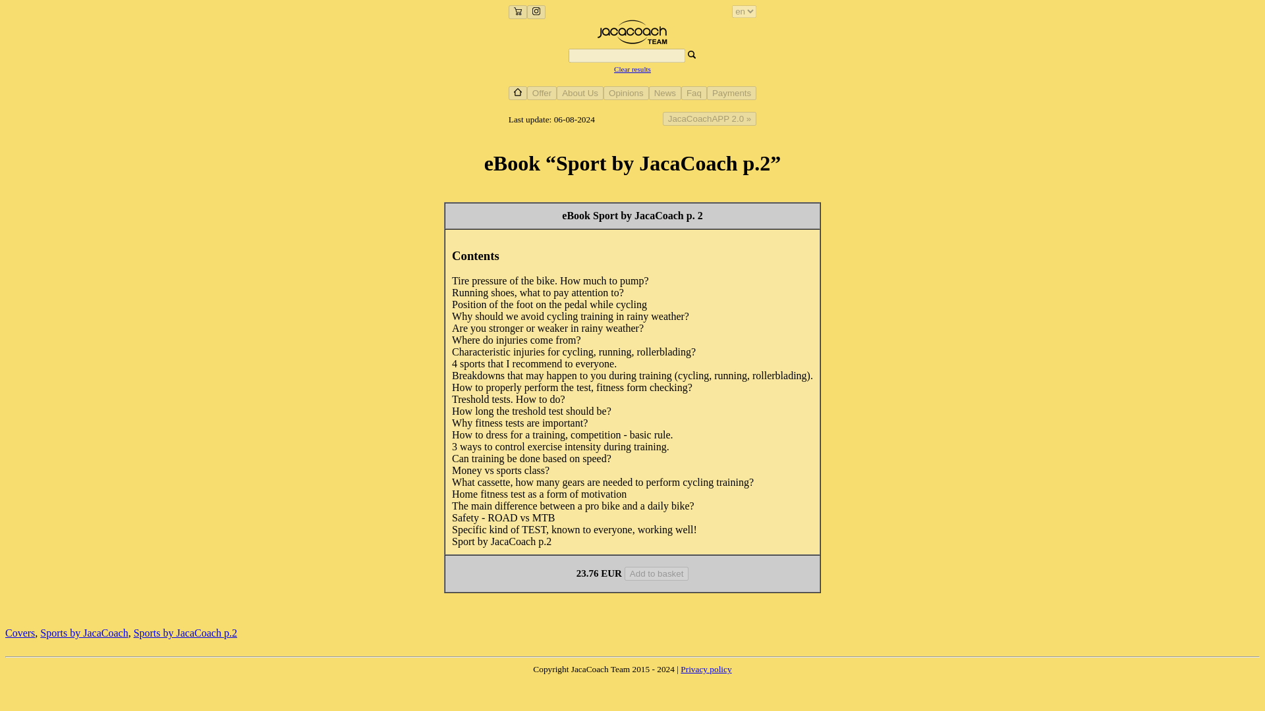 The height and width of the screenshot is (711, 1265). I want to click on Privacy policy, so click(705, 669).